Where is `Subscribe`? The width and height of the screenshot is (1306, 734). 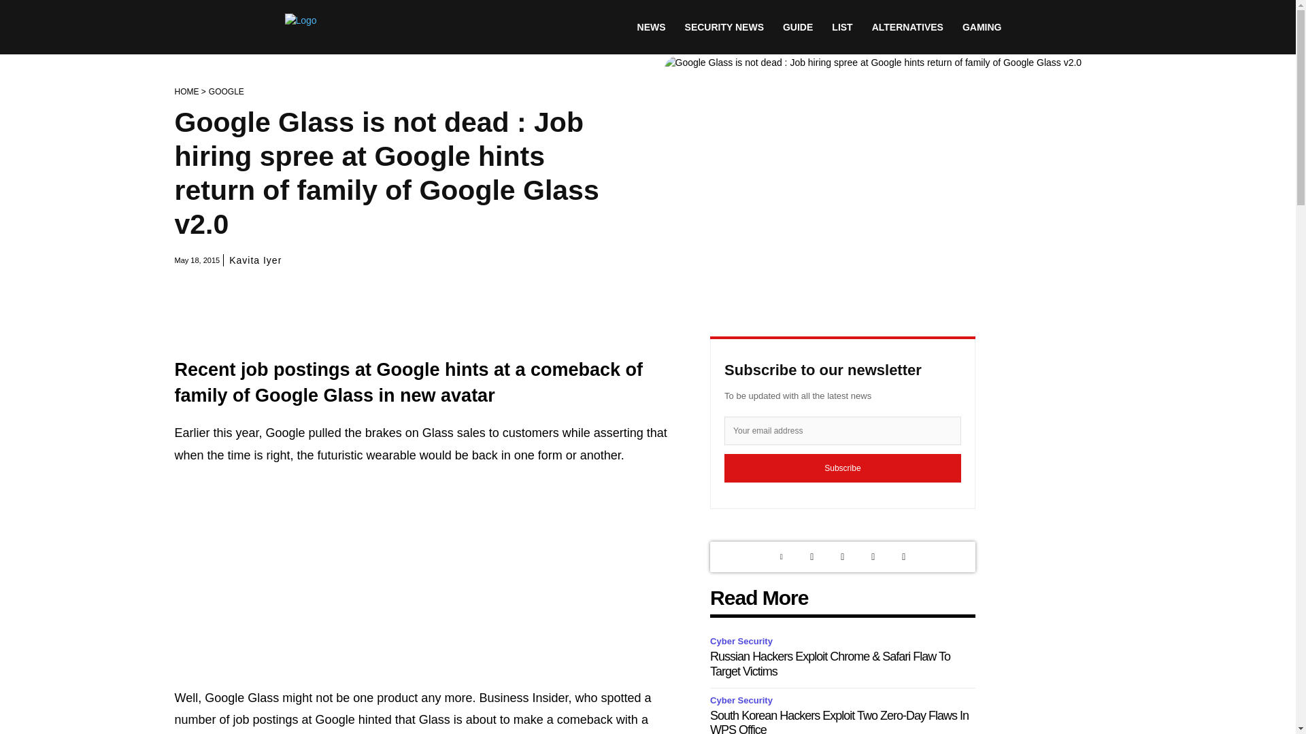
Subscribe is located at coordinates (843, 468).